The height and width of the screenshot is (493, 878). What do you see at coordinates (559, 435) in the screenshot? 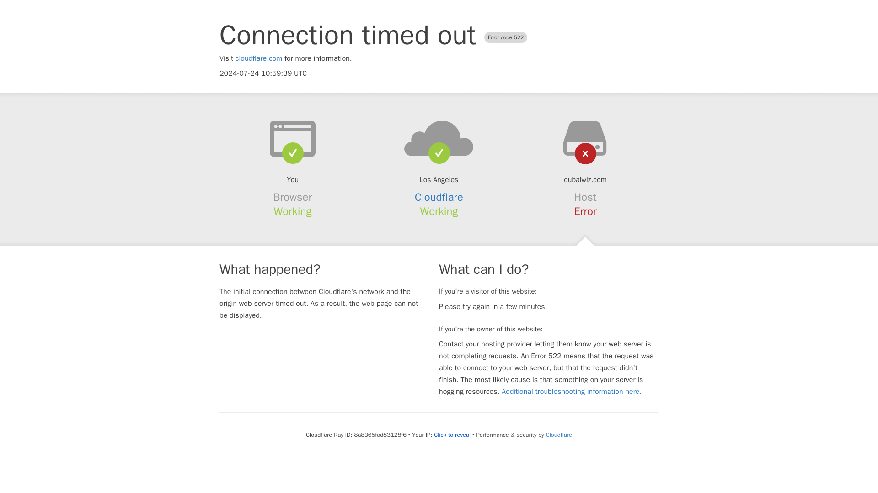
I see `Cloudflare` at bounding box center [559, 435].